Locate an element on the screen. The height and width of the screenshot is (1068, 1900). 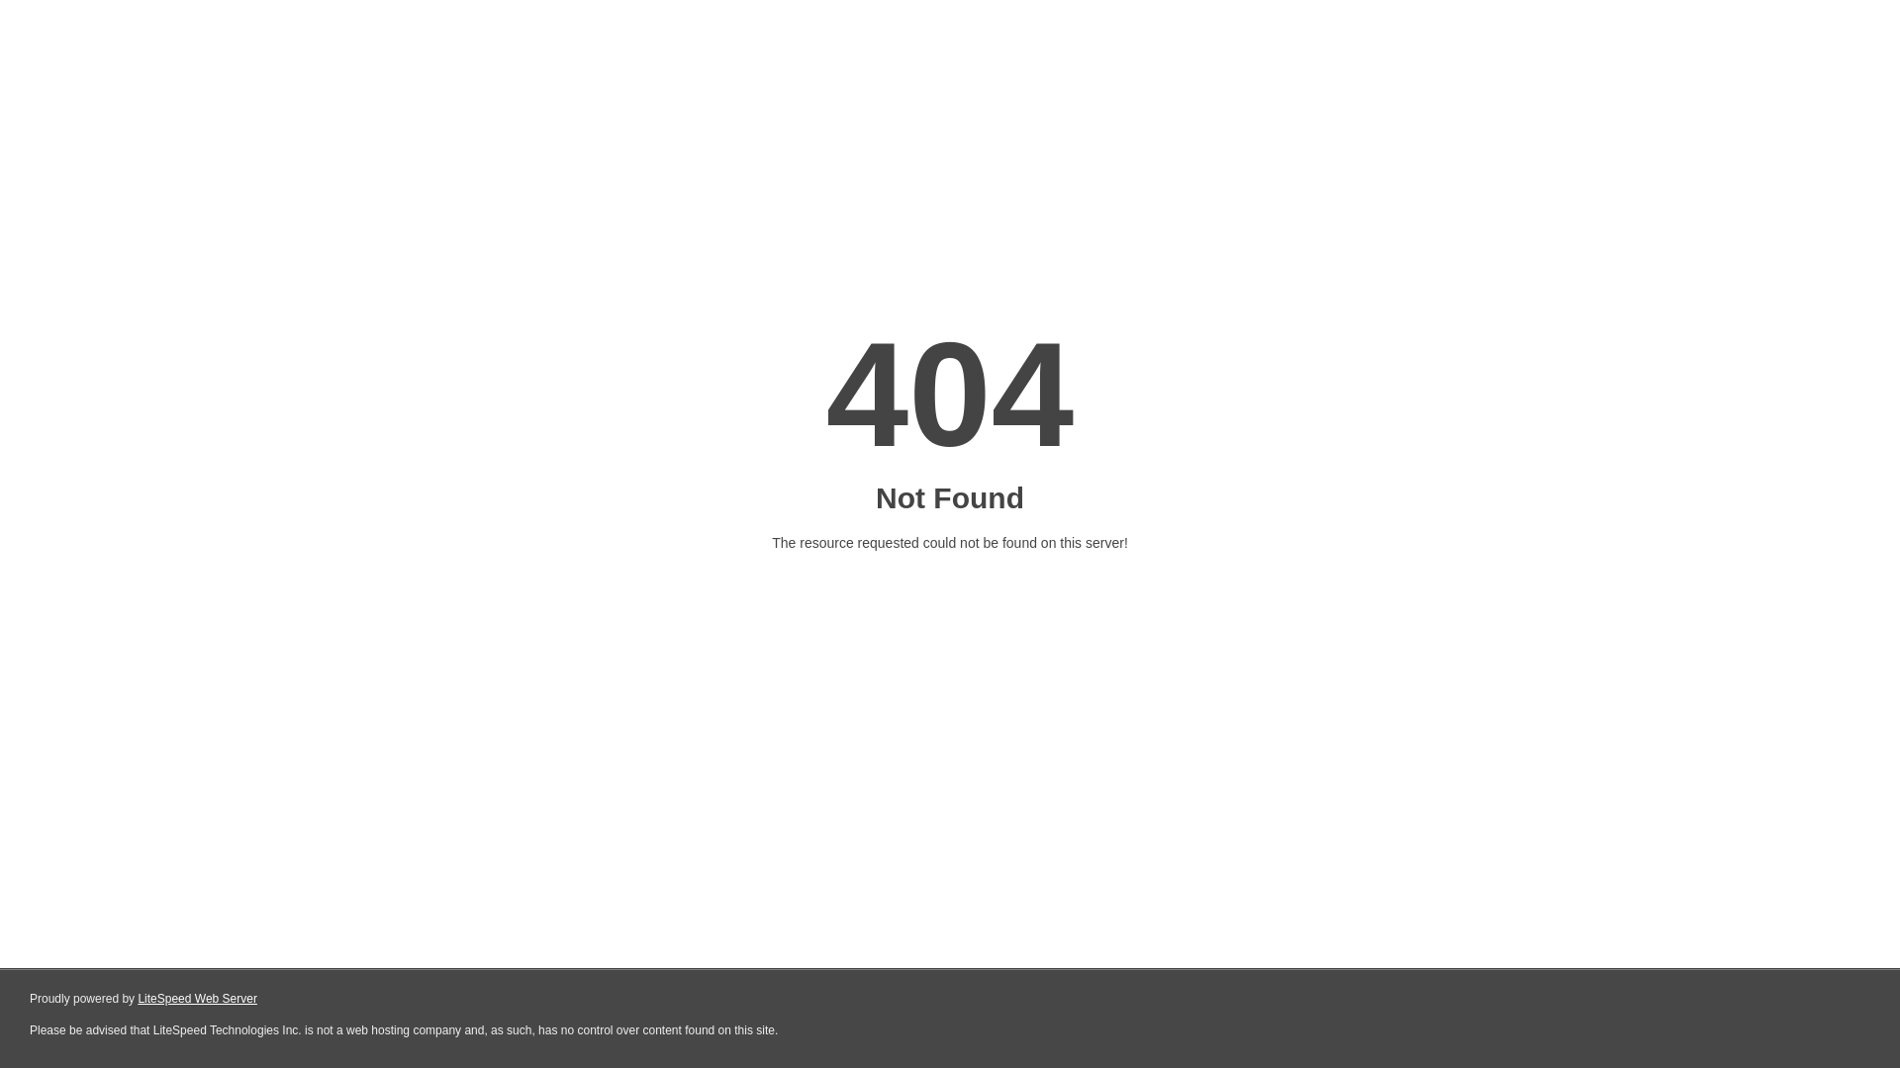
LiteSpeed Web Server is located at coordinates (198, 999).